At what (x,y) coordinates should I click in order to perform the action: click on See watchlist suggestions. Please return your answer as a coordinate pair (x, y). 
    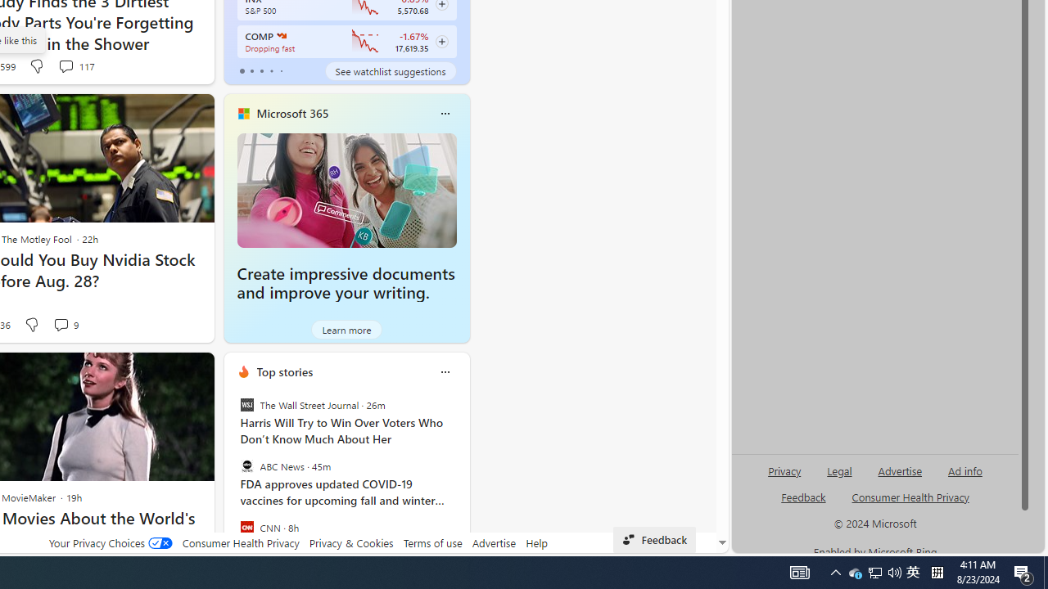
    Looking at the image, I should click on (390, 70).